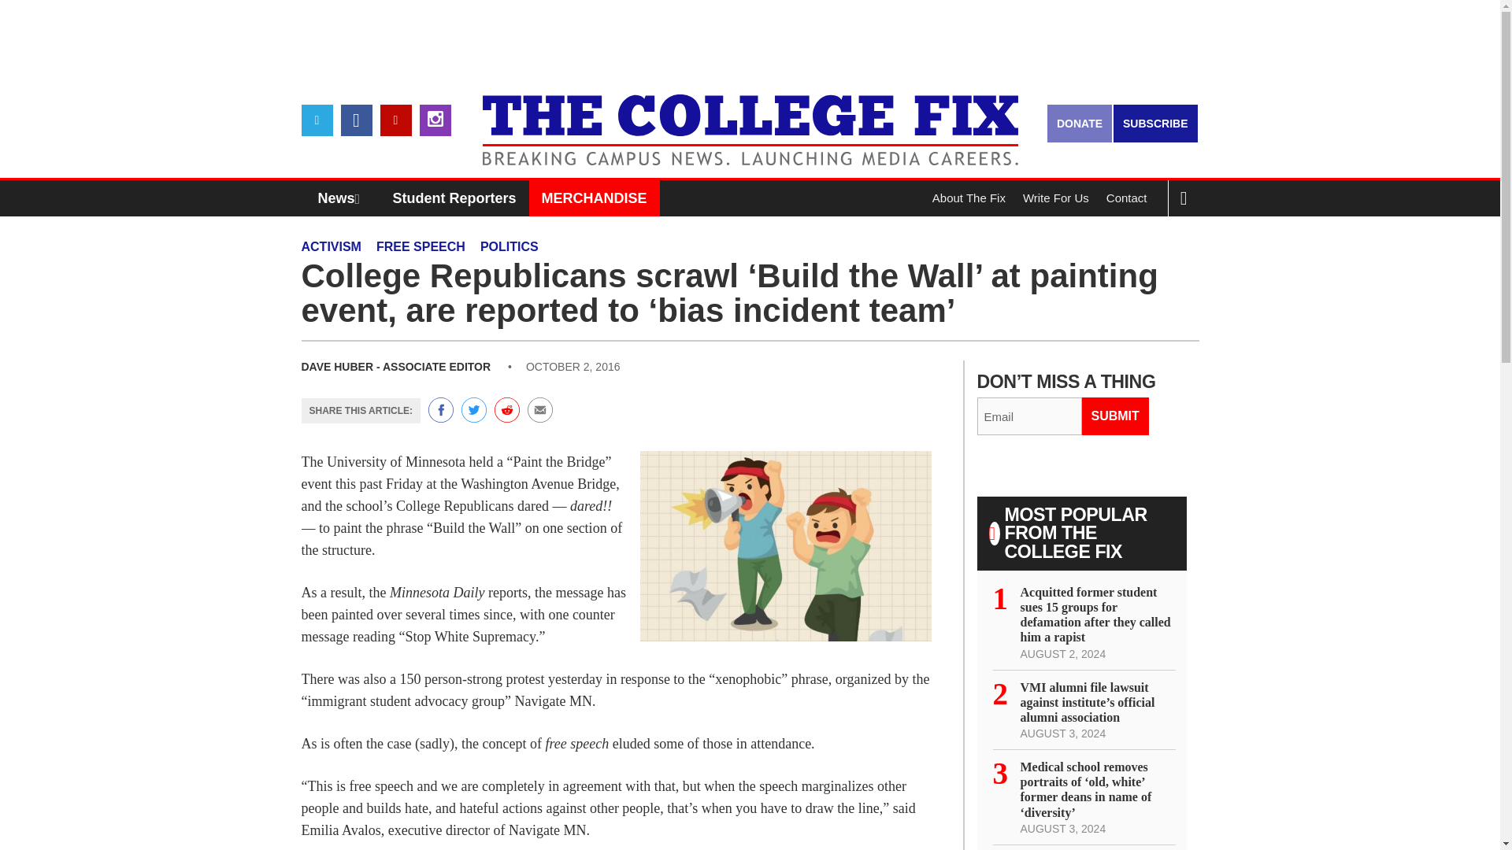 The width and height of the screenshot is (1512, 850). Describe the element at coordinates (343, 198) in the screenshot. I see `News` at that location.